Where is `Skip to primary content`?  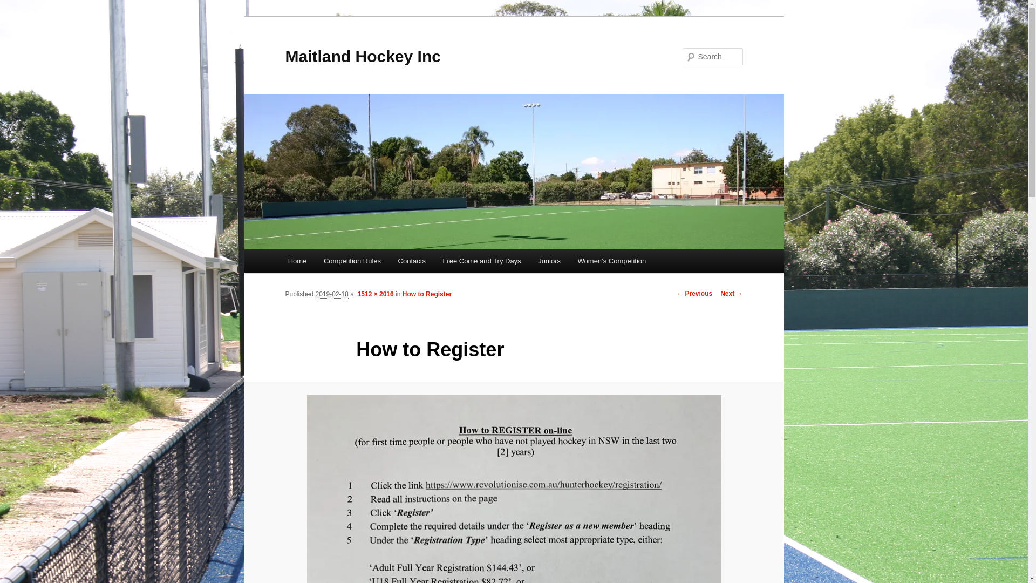 Skip to primary content is located at coordinates (16, 16).